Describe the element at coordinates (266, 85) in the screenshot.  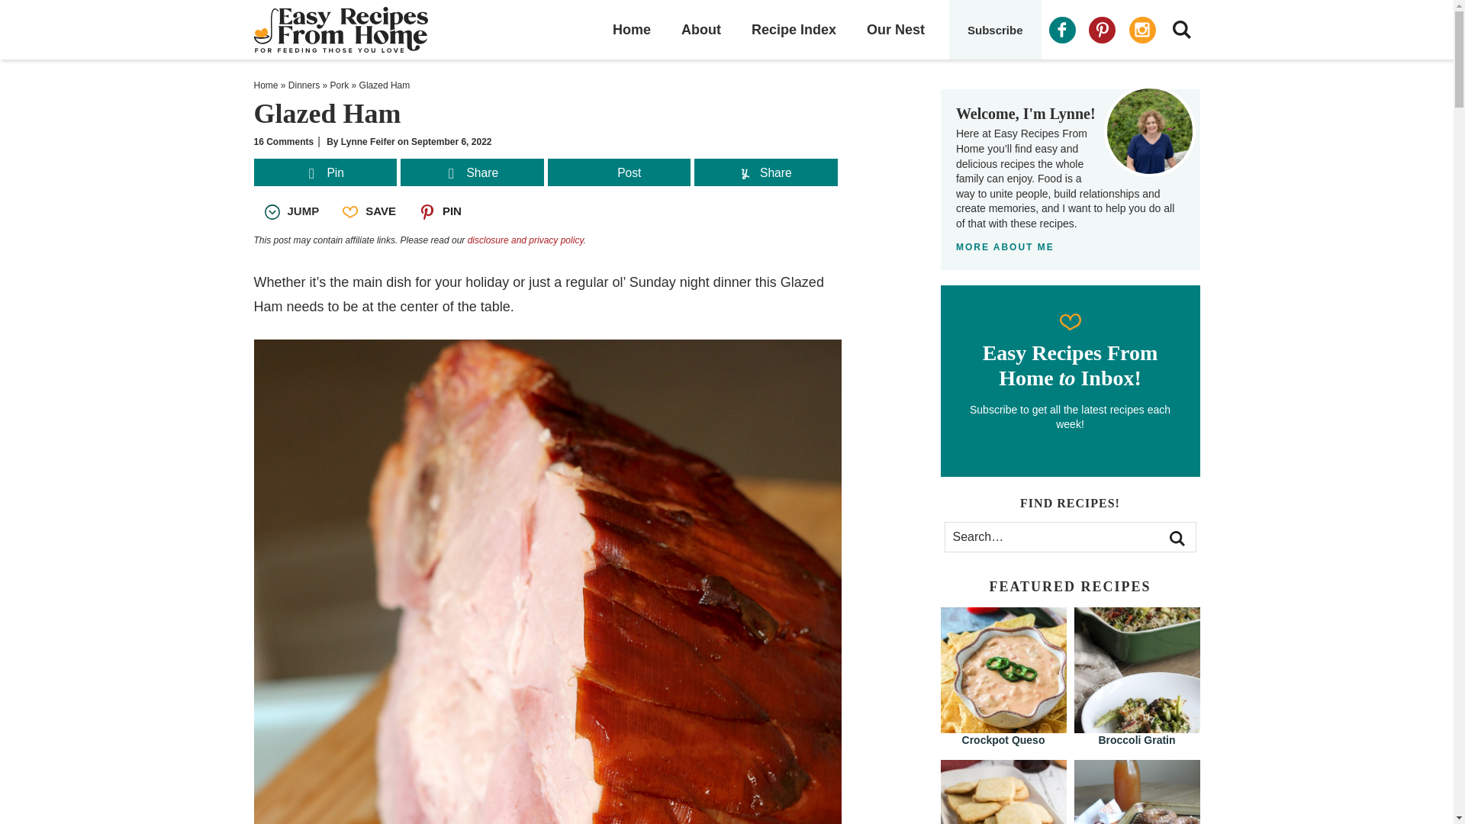
I see `Home` at that location.